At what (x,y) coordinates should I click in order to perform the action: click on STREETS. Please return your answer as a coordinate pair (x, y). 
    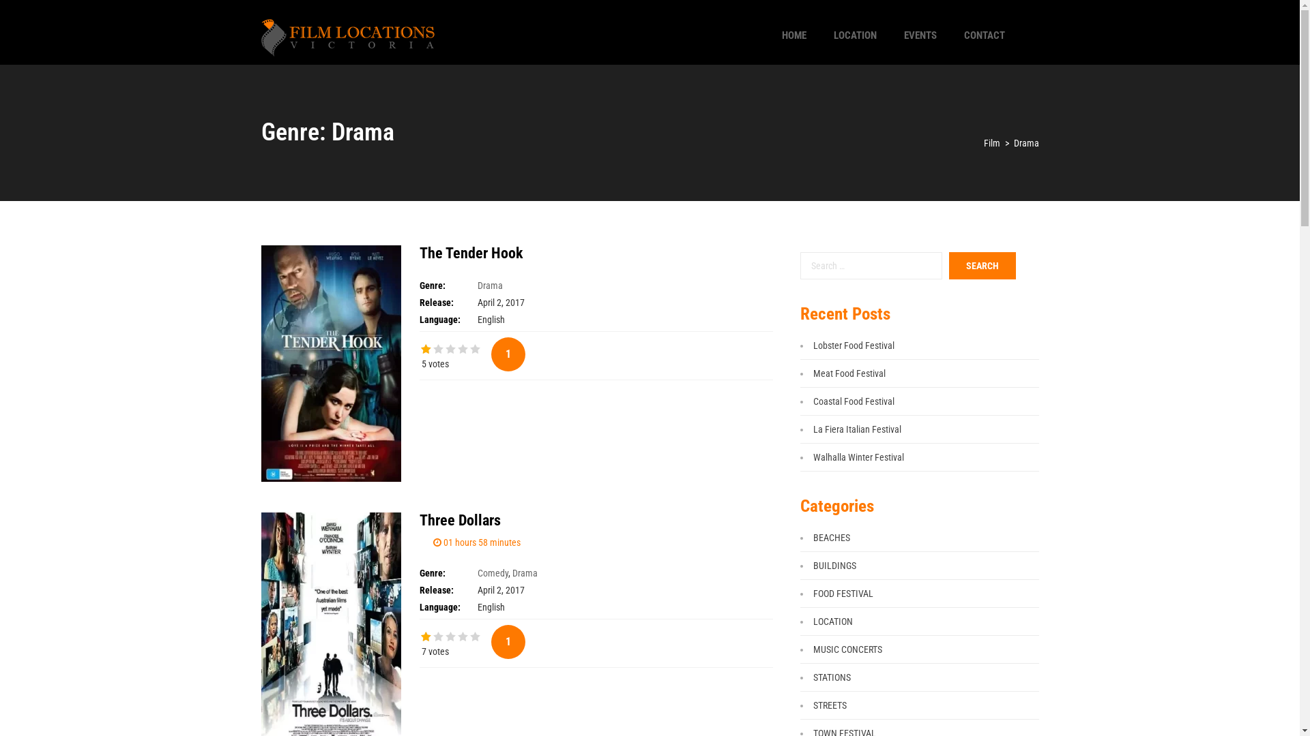
    Looking at the image, I should click on (830, 705).